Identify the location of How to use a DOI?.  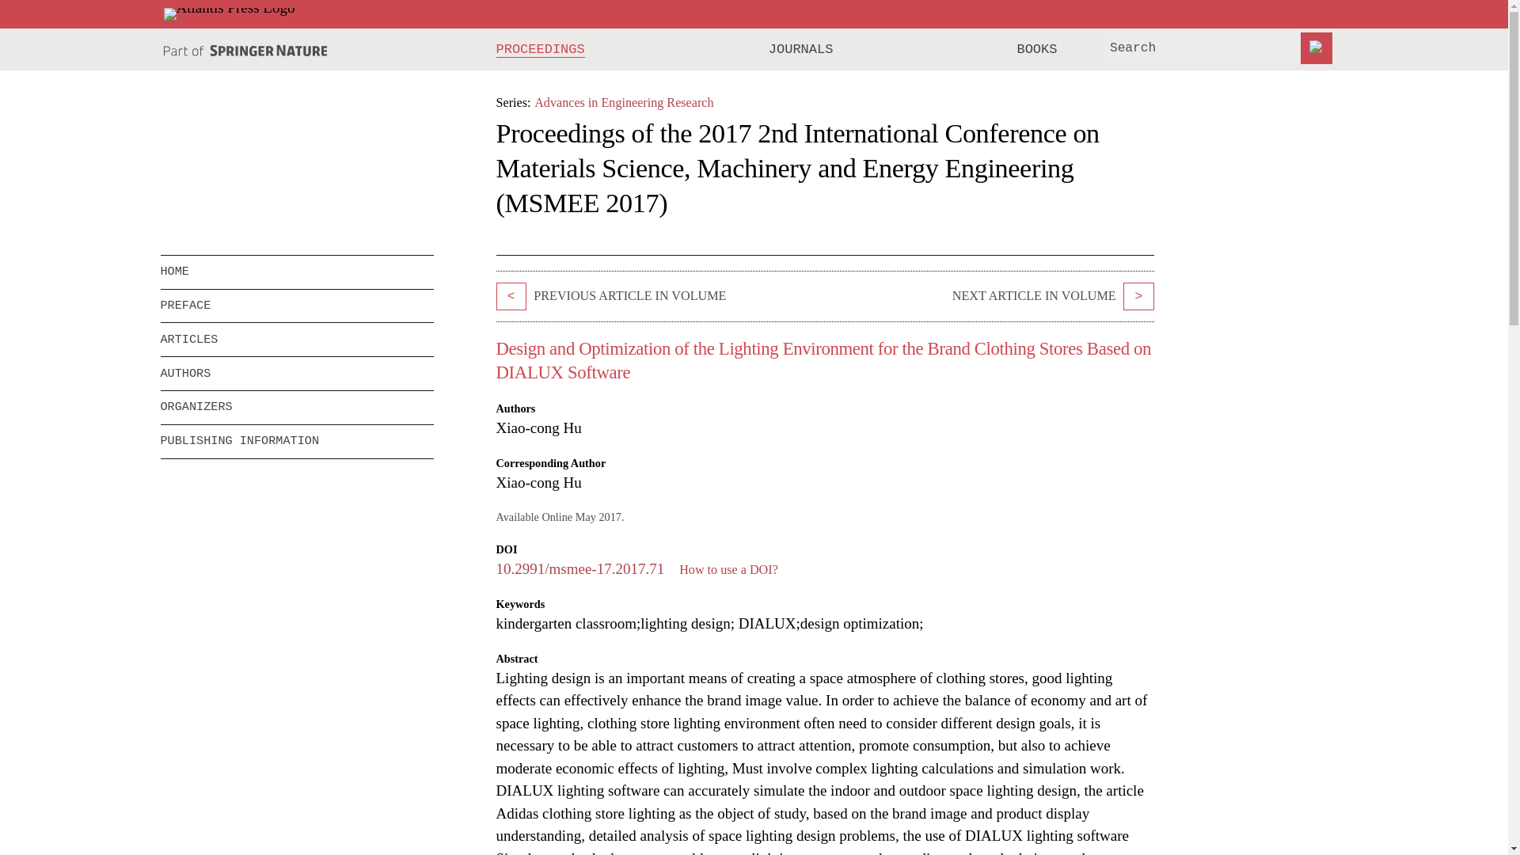
(728, 568).